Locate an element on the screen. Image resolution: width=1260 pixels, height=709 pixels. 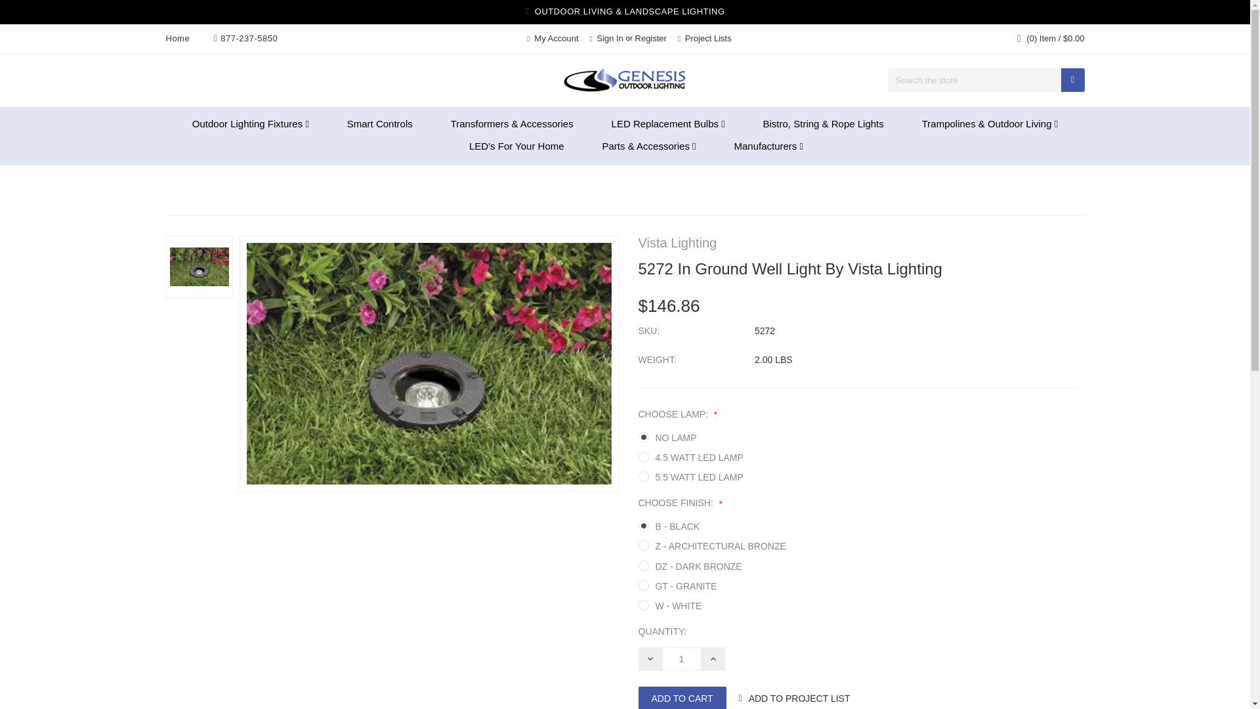
5272 In Ground Well Light by Vista Lighting is located at coordinates (199, 267).